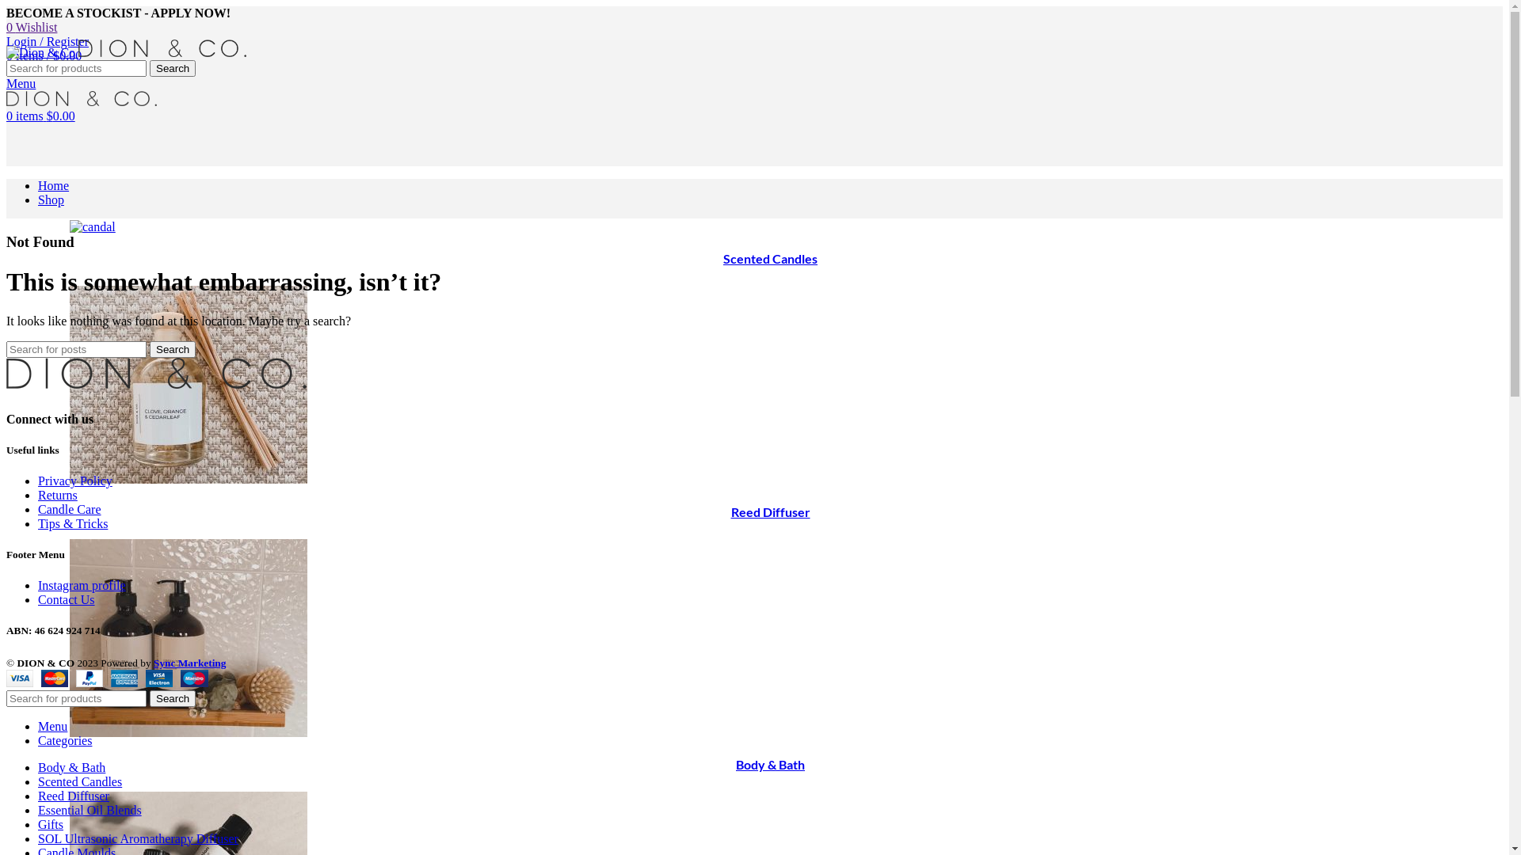 This screenshot has height=855, width=1521. I want to click on Shop, so click(51, 199).